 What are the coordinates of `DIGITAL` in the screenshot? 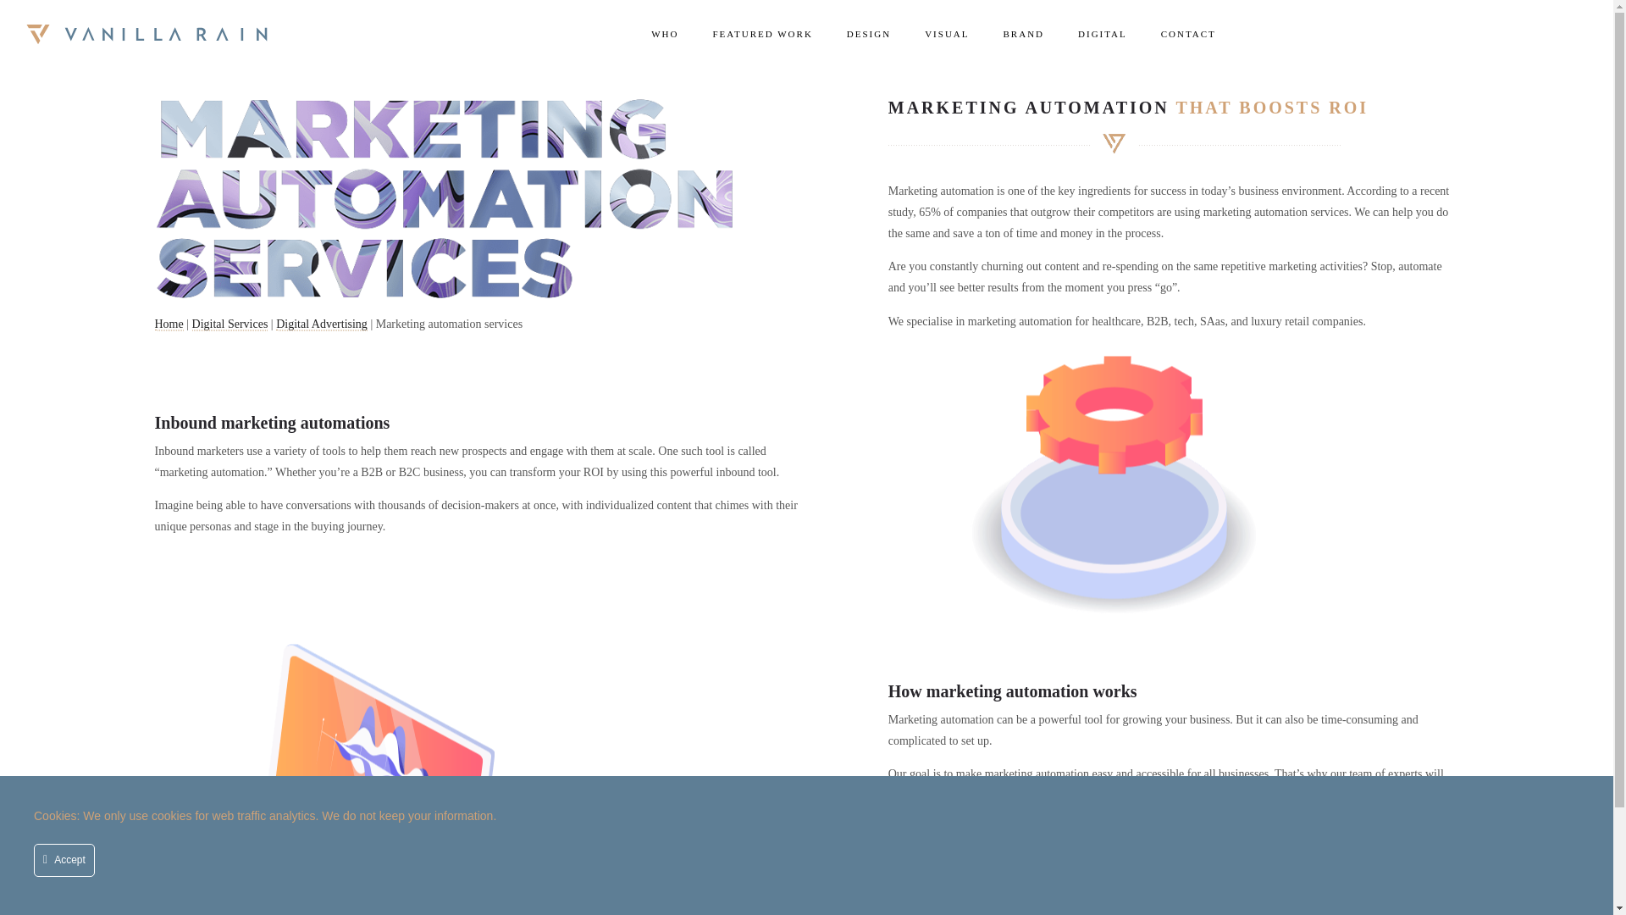 It's located at (1103, 34).